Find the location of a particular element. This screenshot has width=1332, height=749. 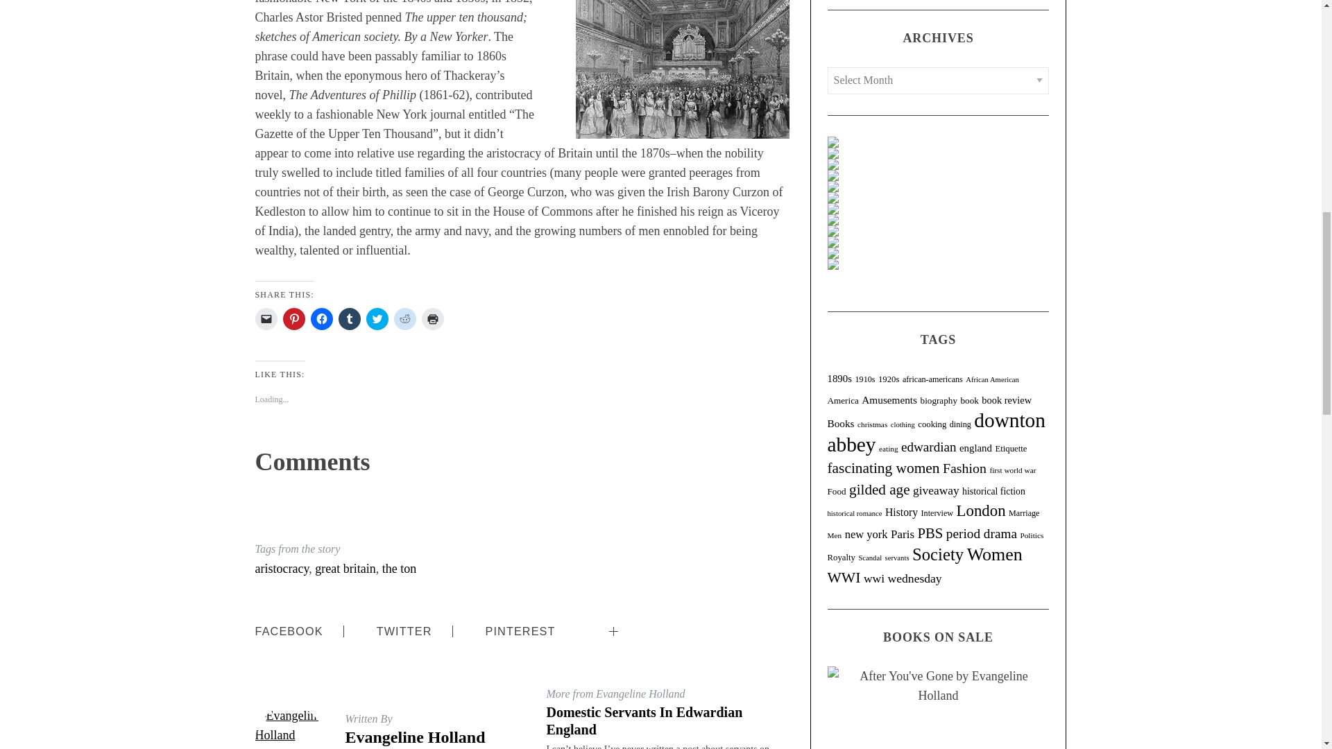

Click to print is located at coordinates (433, 319).